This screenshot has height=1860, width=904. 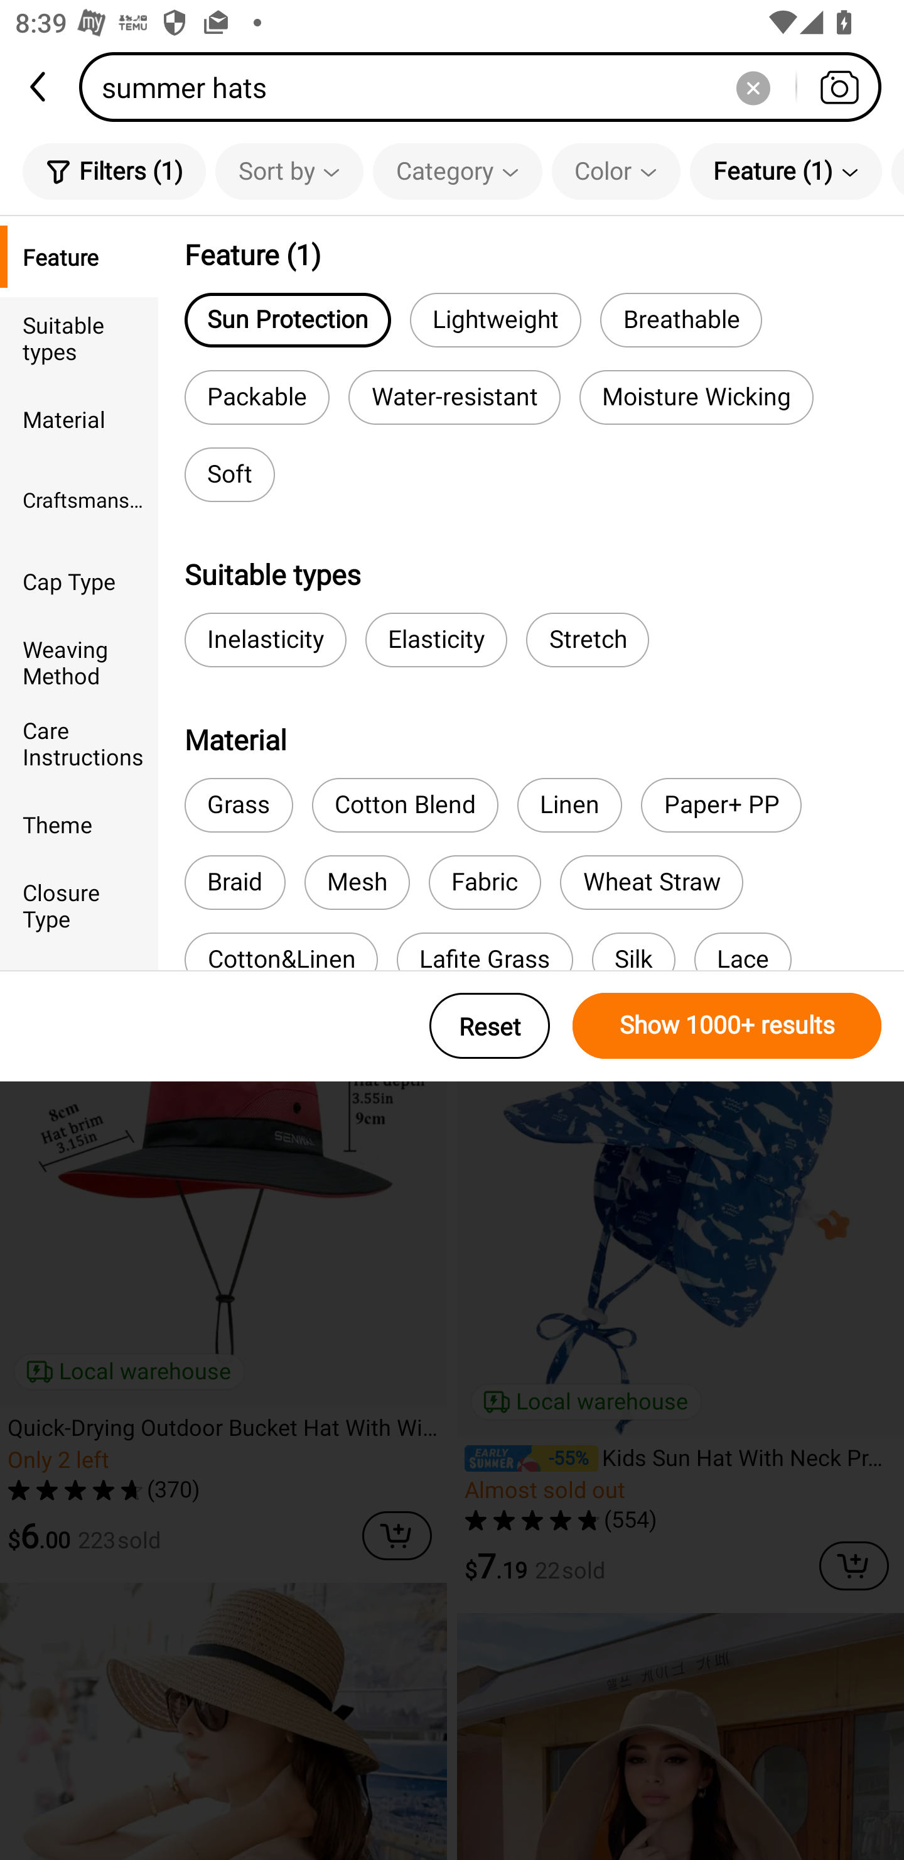 What do you see at coordinates (114, 171) in the screenshot?
I see `Filters (1)` at bounding box center [114, 171].